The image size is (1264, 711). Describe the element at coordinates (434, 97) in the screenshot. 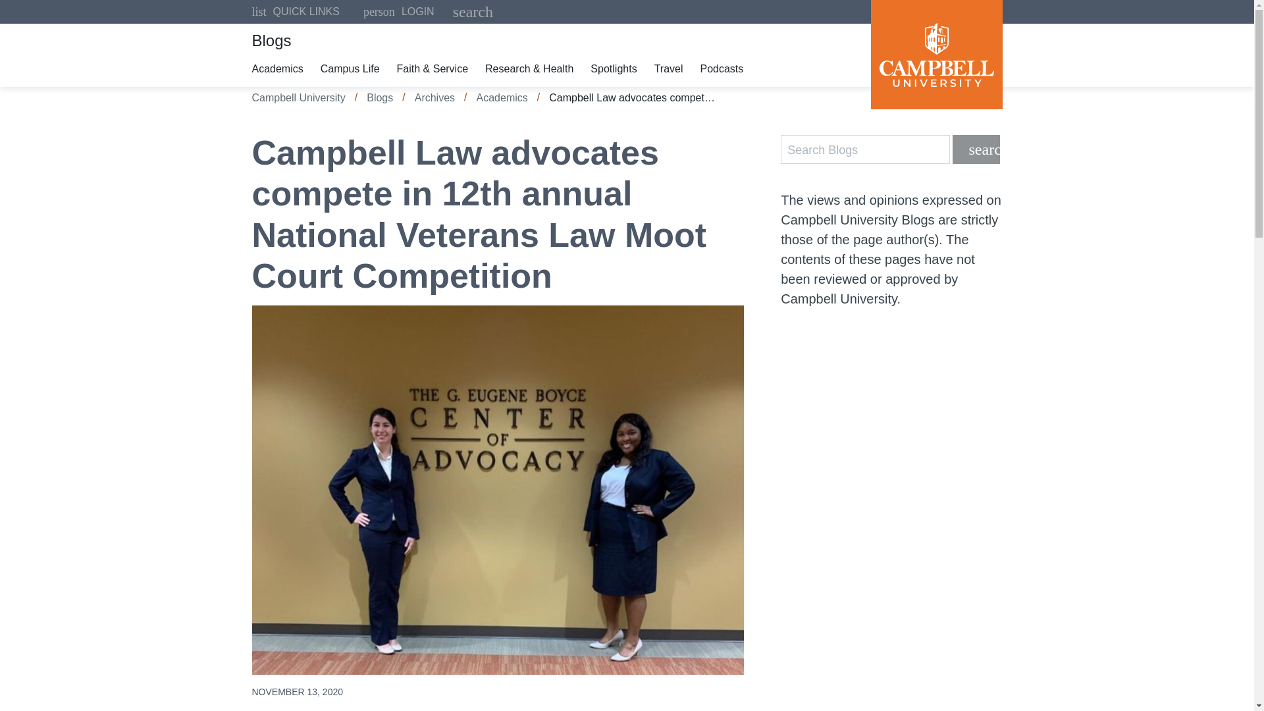

I see `SEARCH` at that location.